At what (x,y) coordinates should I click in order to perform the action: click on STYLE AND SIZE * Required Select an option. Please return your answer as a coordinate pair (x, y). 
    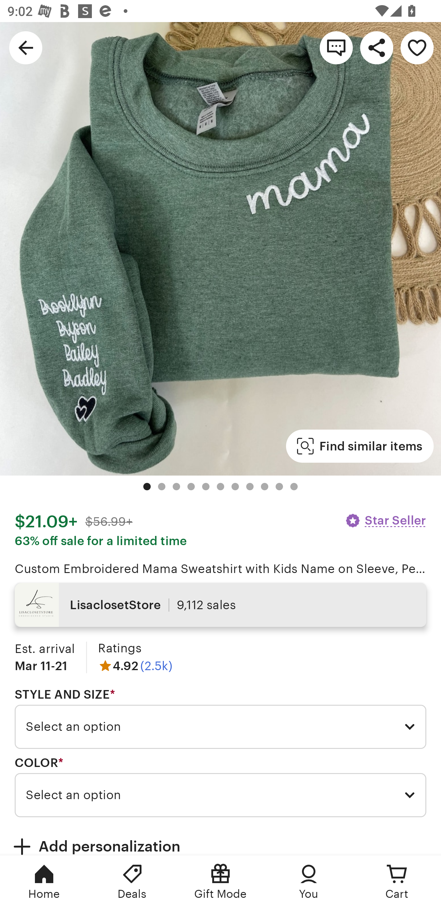
    Looking at the image, I should click on (221, 718).